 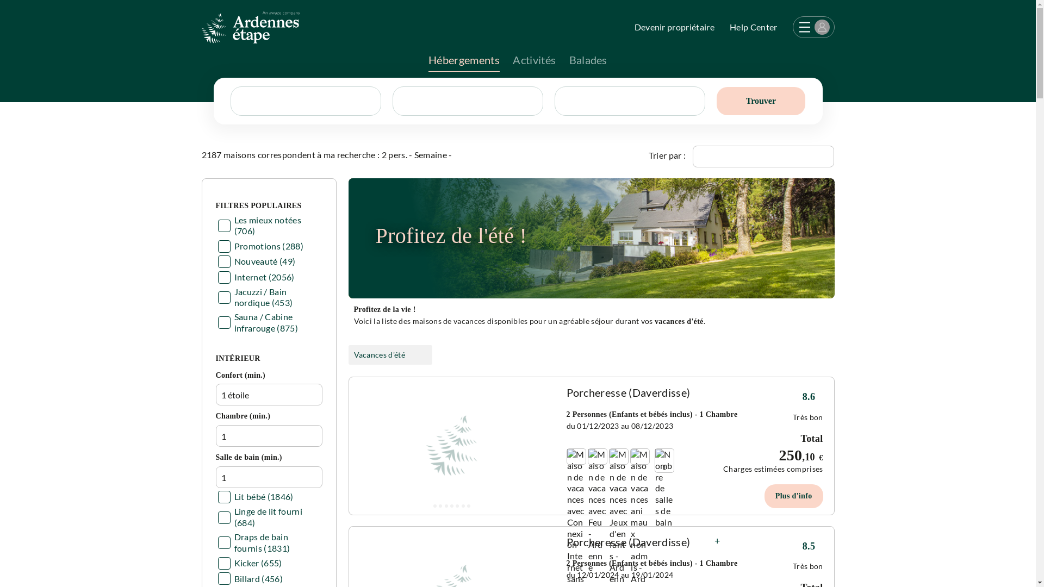 I want to click on Maison de vacances avec Feu - Ardenne, so click(x=598, y=511).